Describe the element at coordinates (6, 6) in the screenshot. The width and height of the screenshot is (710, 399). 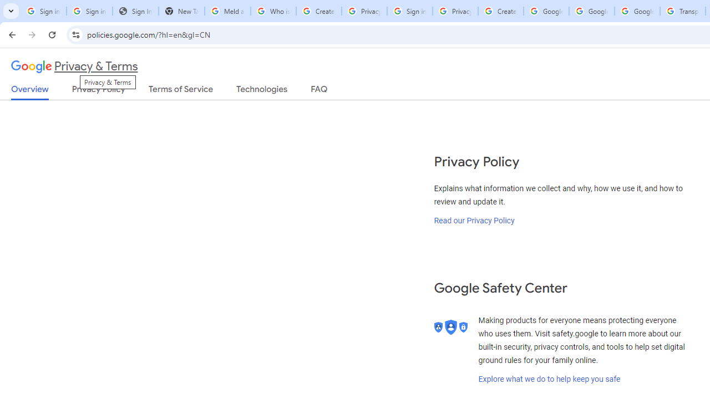
I see `System` at that location.